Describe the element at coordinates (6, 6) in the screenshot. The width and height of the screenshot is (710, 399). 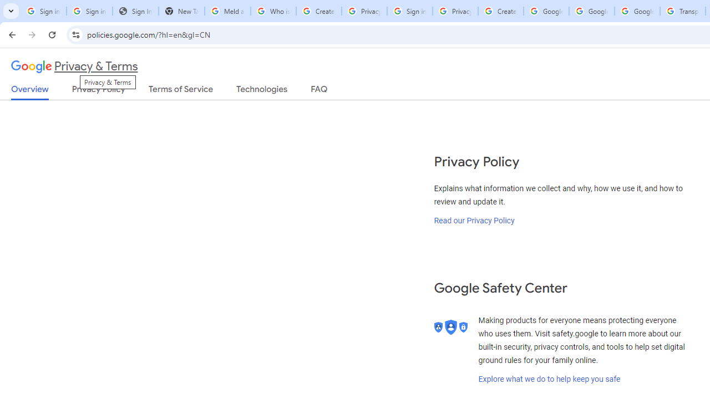
I see `System` at that location.